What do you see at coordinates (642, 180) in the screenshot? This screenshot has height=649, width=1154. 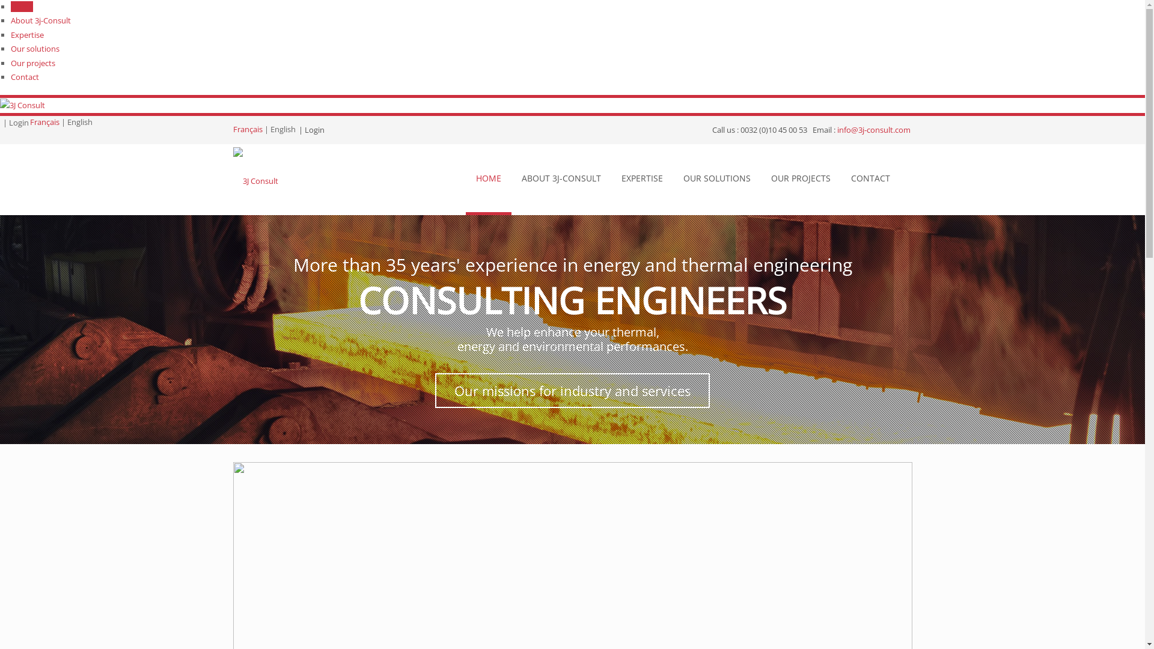 I see `EXPERTISE` at bounding box center [642, 180].